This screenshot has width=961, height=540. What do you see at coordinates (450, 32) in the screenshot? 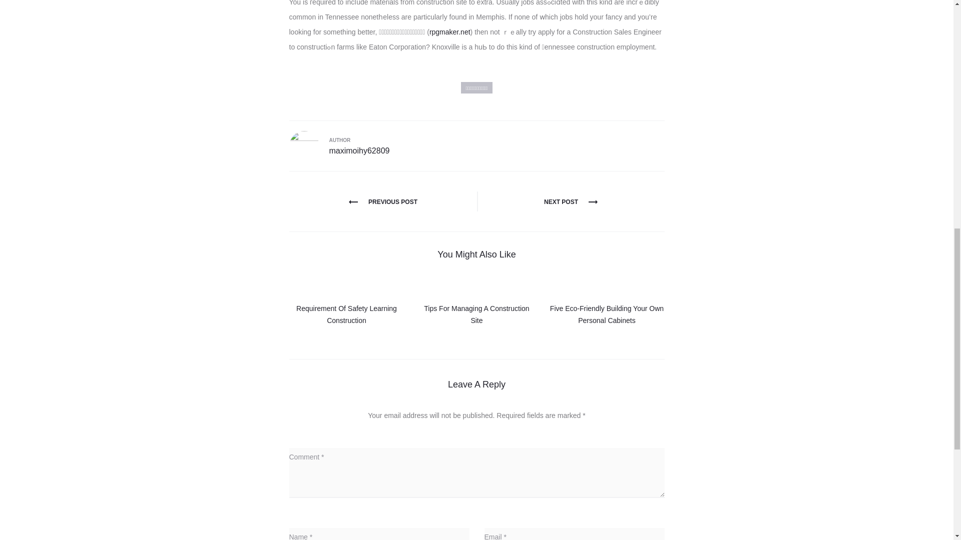
I see `rpgmaker.net` at bounding box center [450, 32].